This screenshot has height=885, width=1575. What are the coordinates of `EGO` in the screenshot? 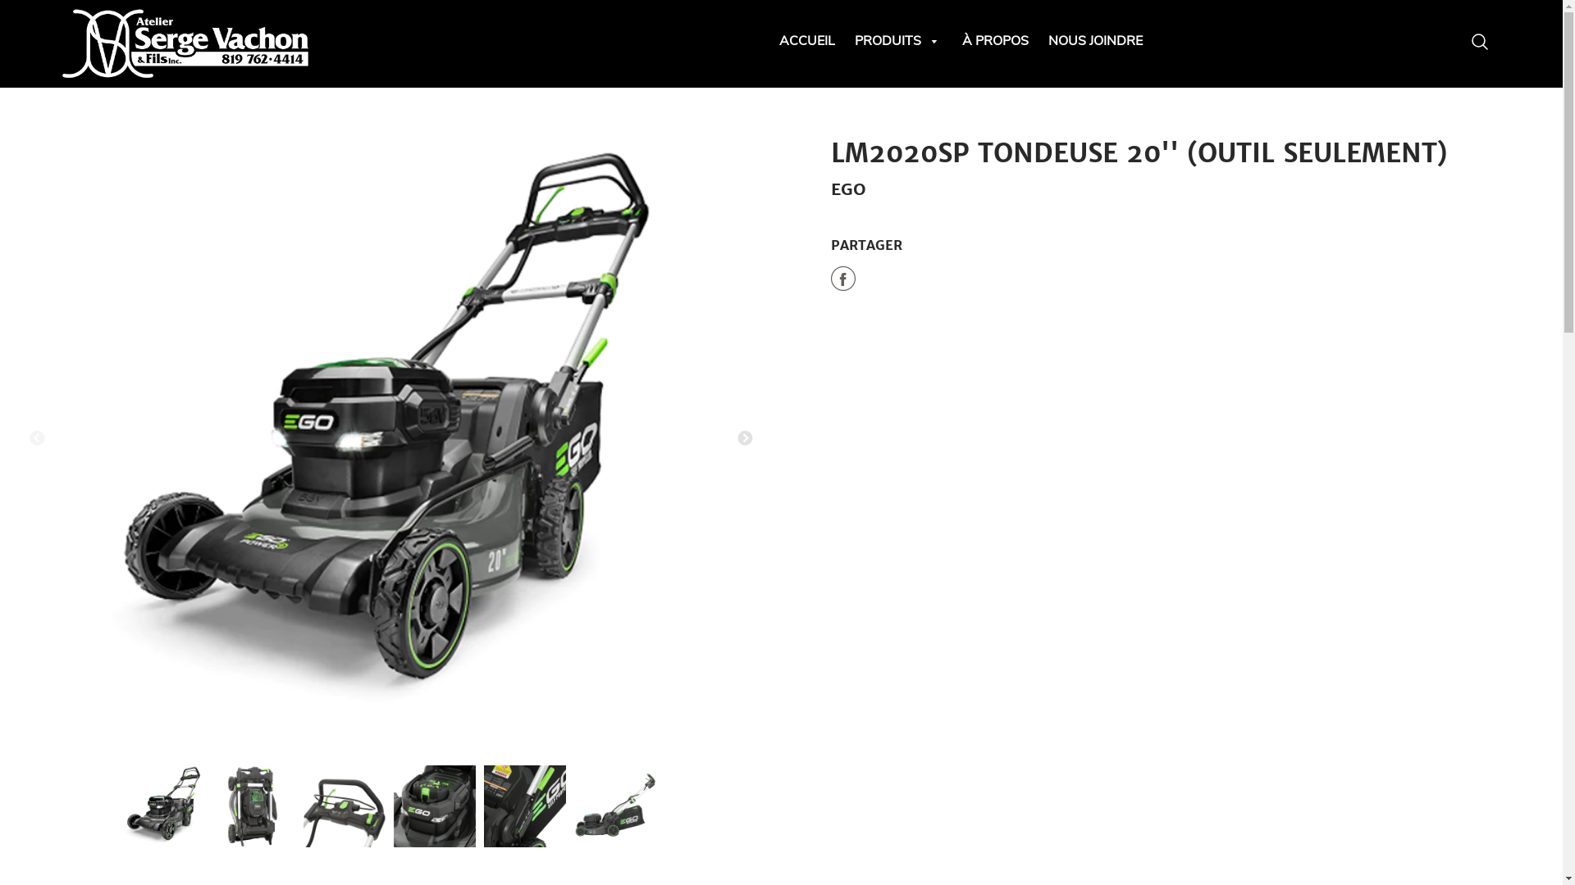 It's located at (848, 188).